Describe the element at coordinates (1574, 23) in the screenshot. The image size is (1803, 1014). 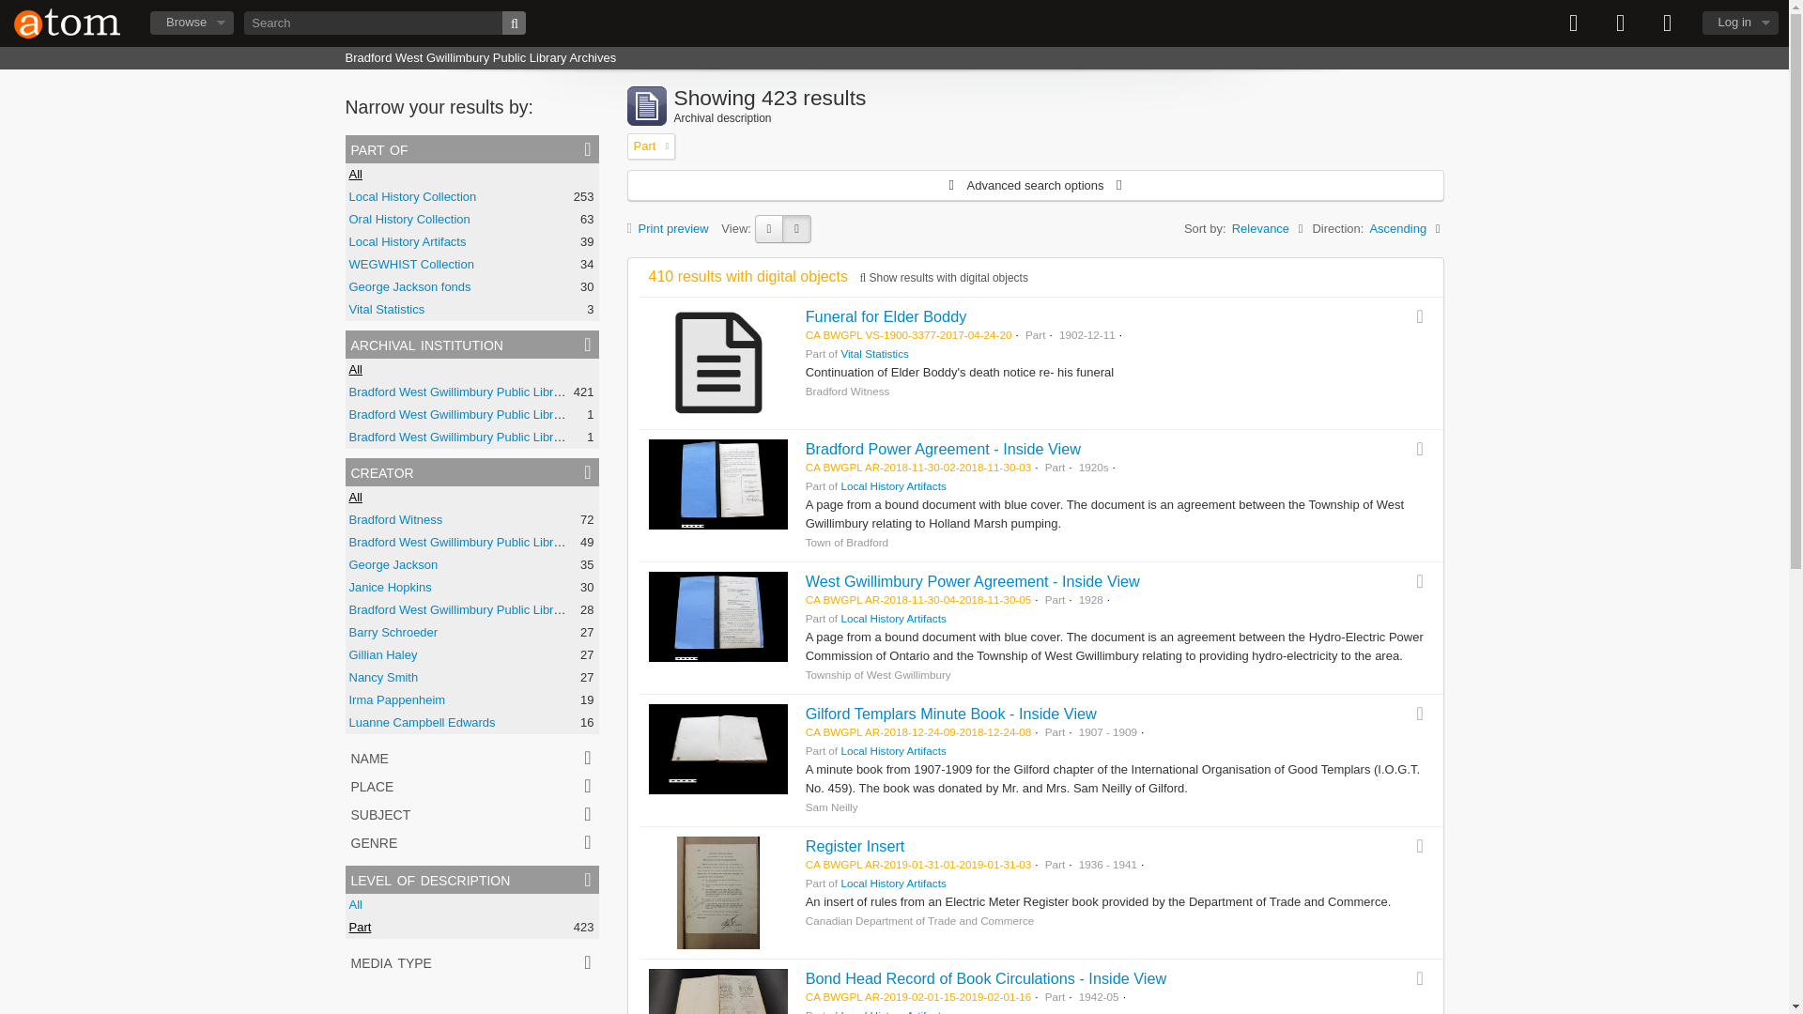
I see `Clipboard` at that location.